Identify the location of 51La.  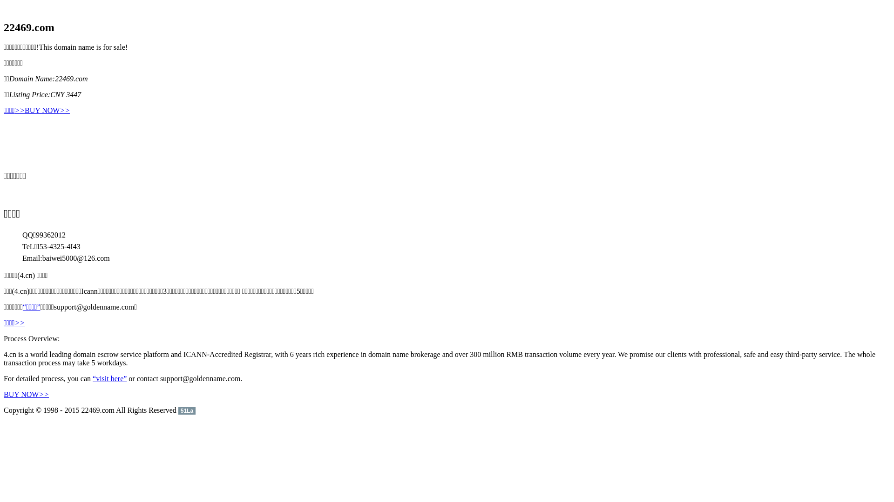
(187, 410).